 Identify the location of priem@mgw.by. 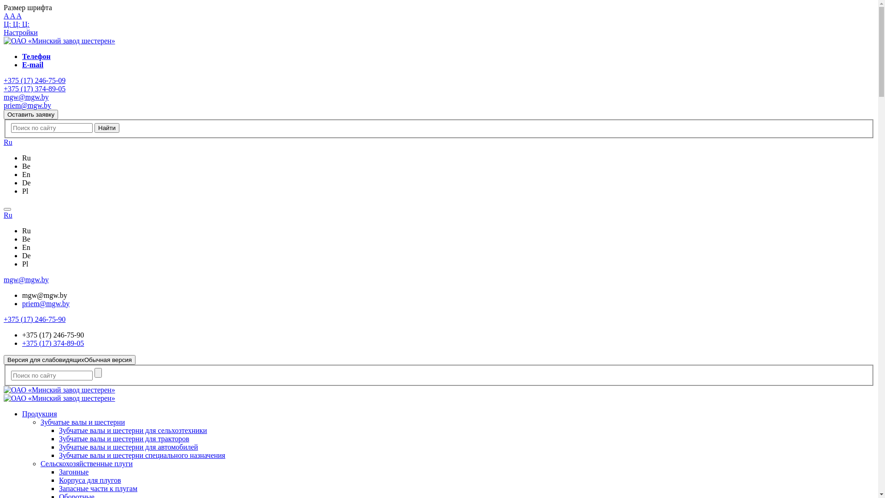
(46, 303).